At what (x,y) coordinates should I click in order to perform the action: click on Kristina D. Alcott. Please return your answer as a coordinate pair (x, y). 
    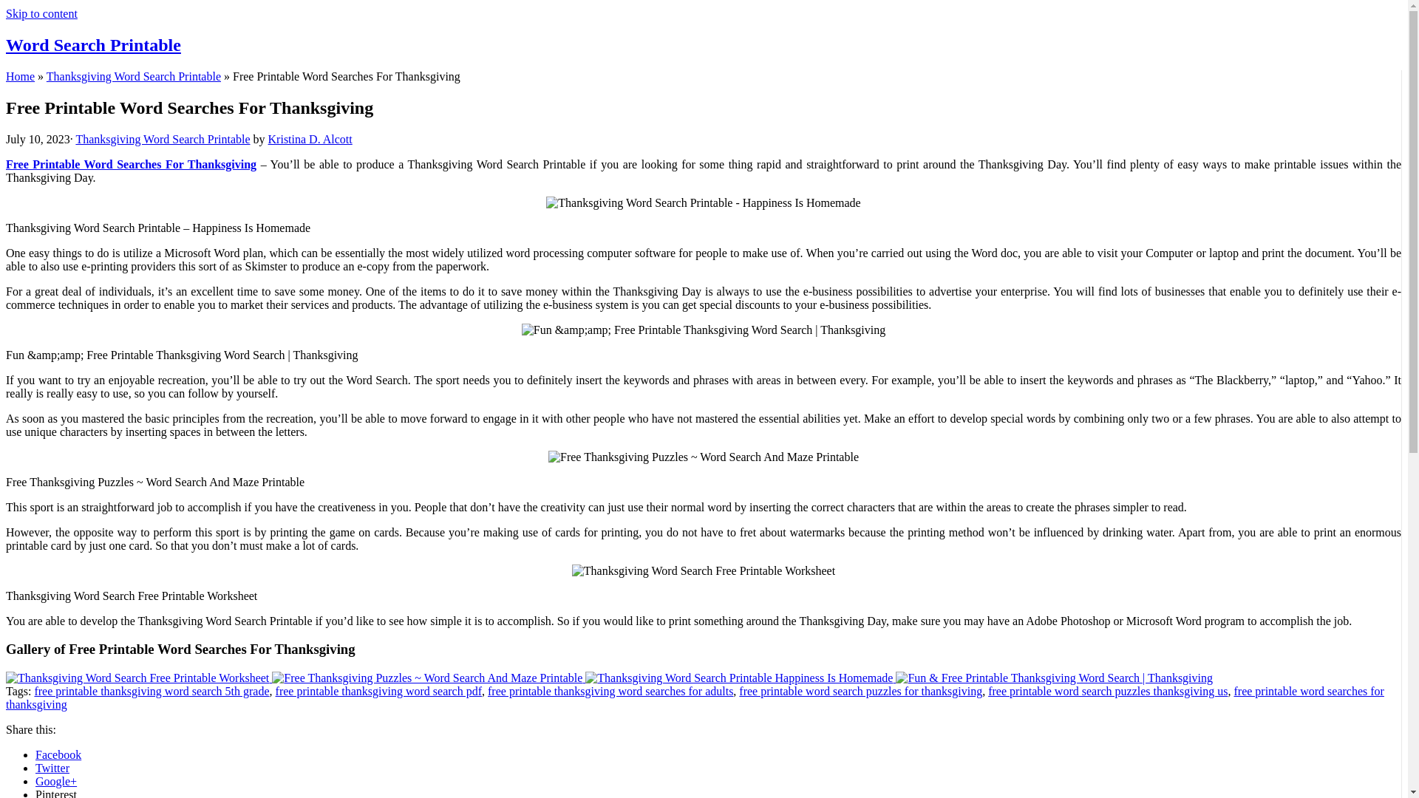
    Looking at the image, I should click on (310, 139).